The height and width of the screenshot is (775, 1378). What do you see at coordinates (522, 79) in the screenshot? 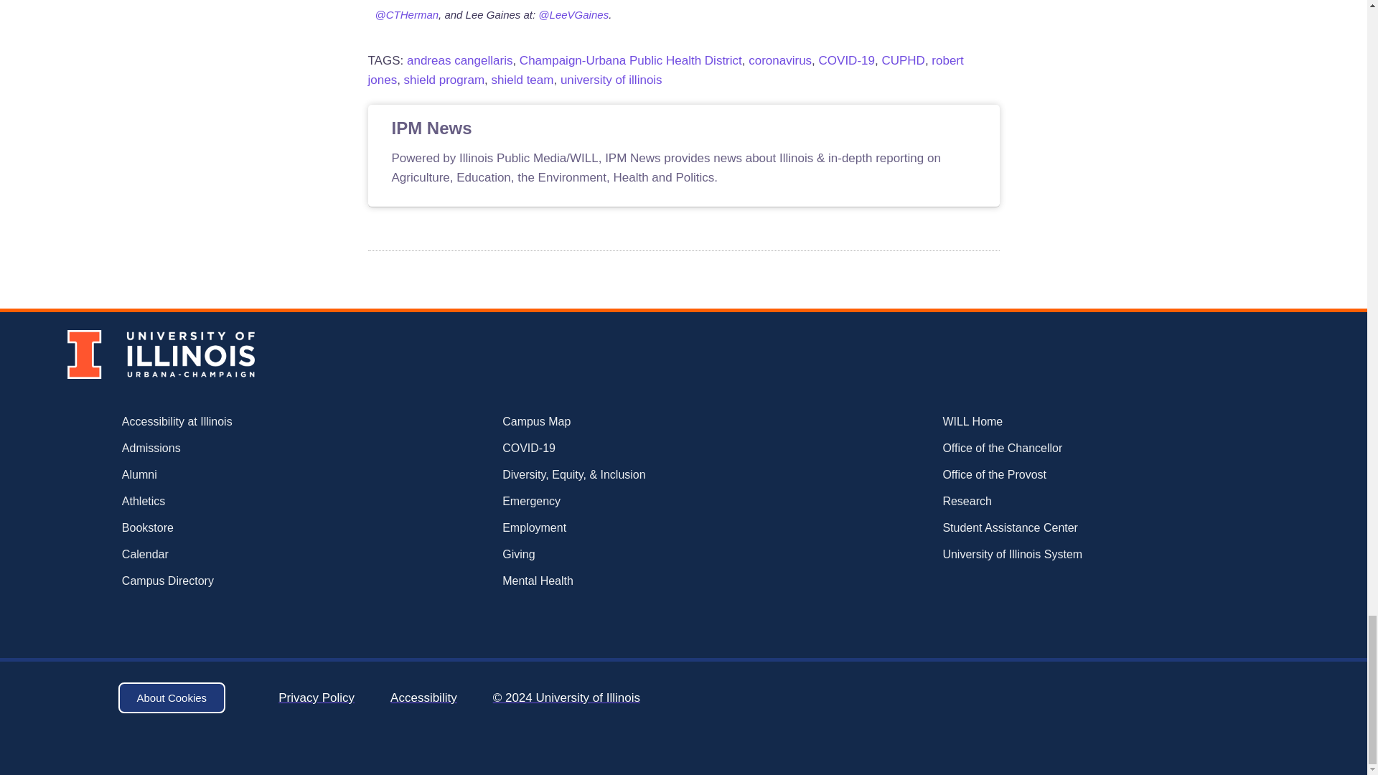
I see `shield team` at bounding box center [522, 79].